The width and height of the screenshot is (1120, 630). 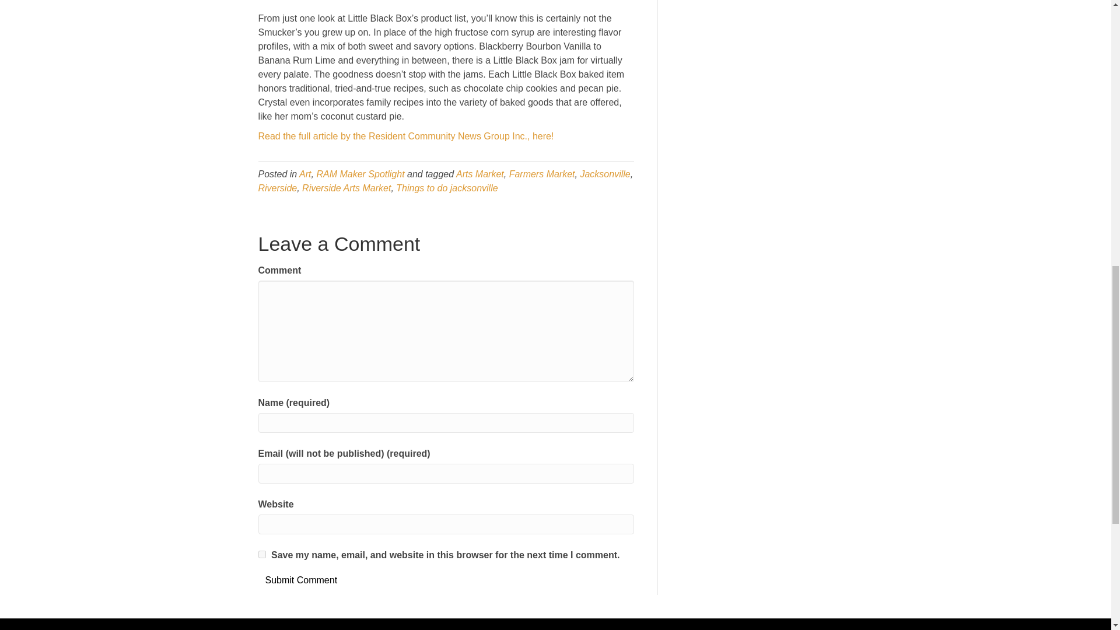 I want to click on yes, so click(x=261, y=554).